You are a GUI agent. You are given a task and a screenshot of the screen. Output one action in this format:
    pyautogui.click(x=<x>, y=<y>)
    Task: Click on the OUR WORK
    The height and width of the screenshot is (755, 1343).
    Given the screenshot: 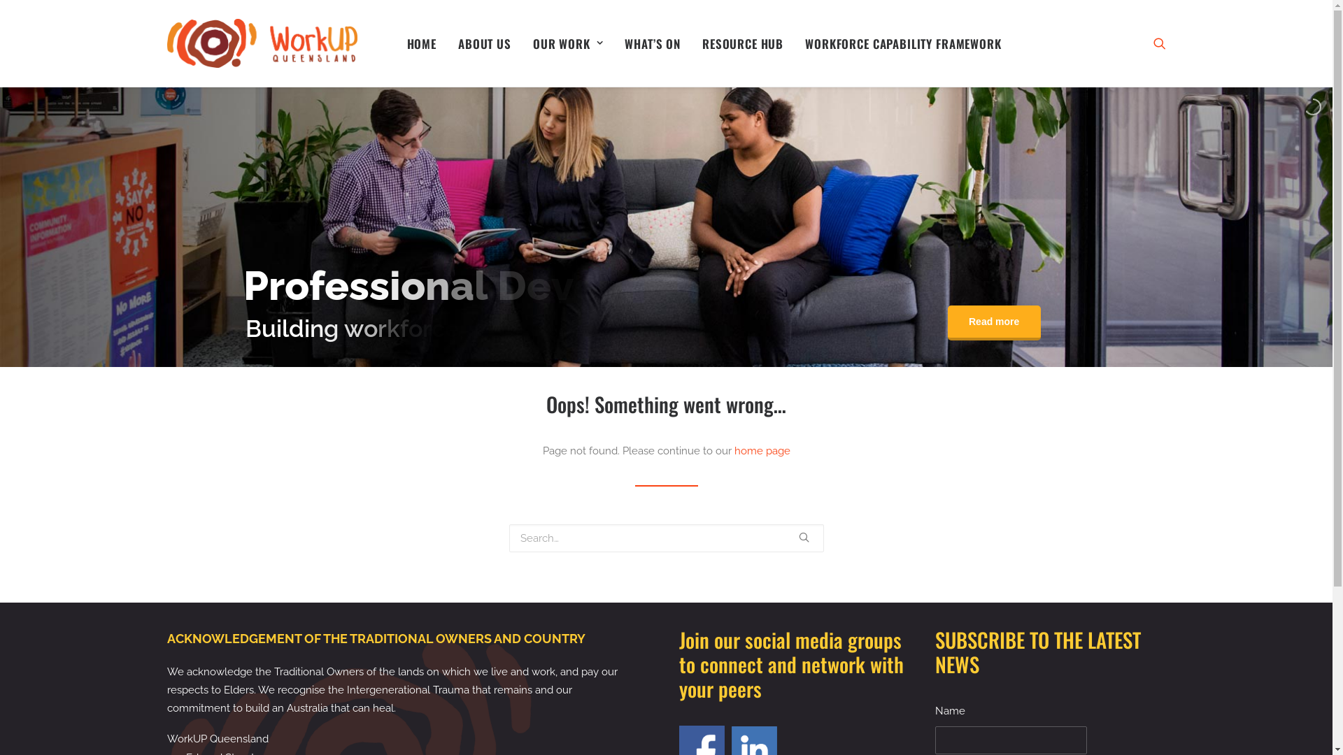 What is the action you would take?
    pyautogui.click(x=568, y=43)
    